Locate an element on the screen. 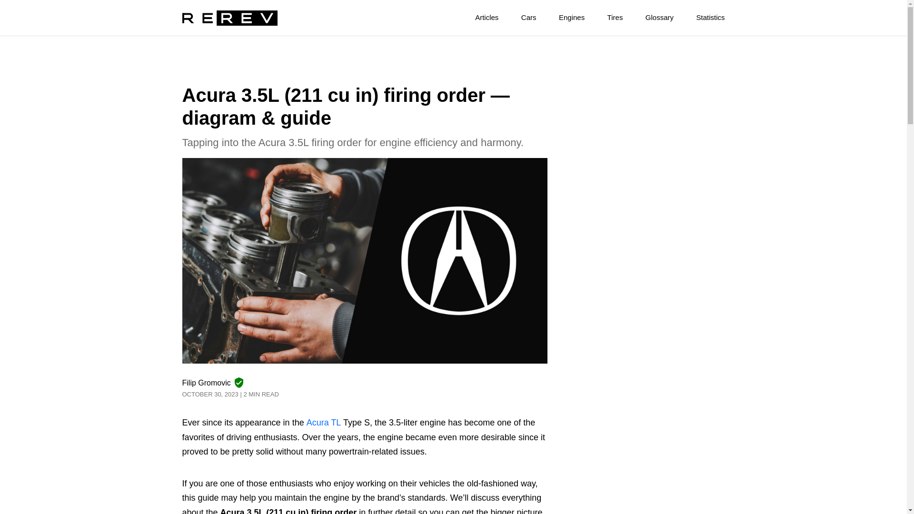  Articles is located at coordinates (476, 15).